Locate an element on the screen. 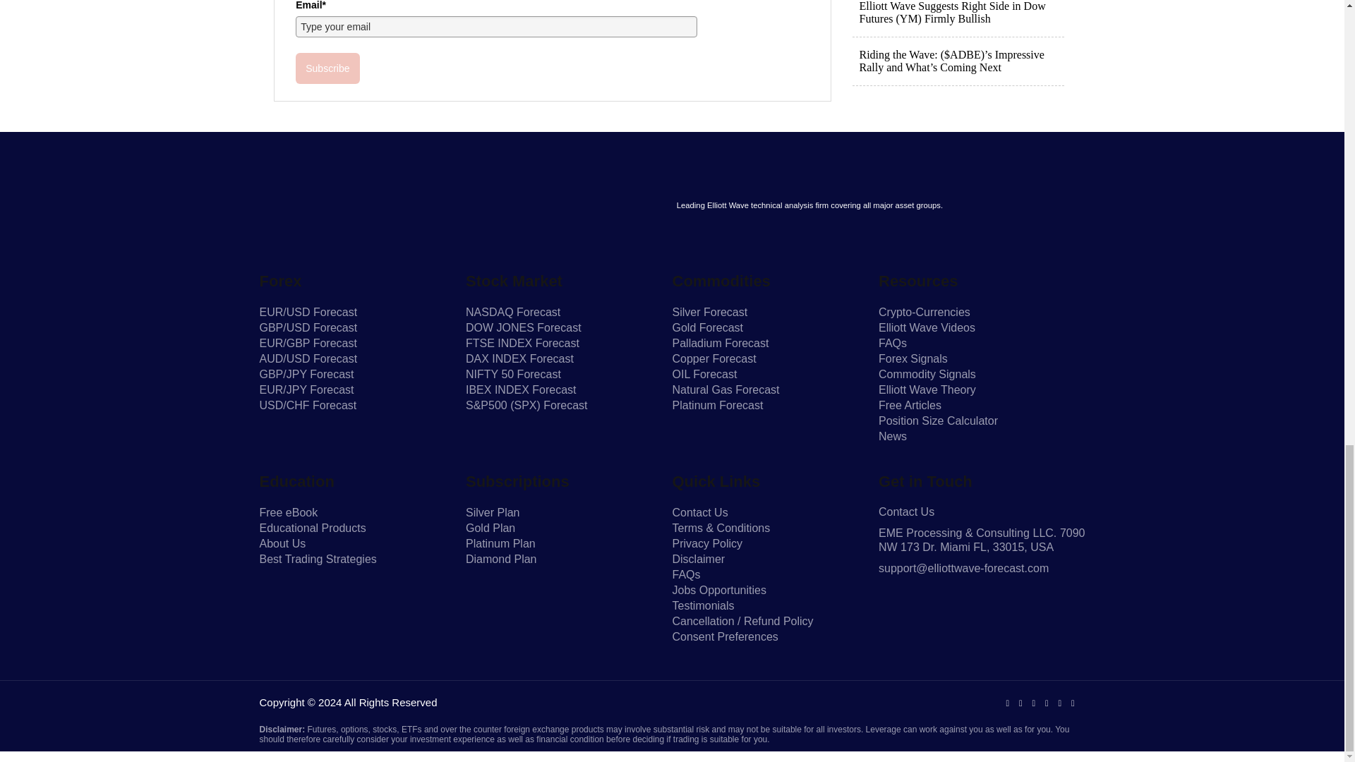 The width and height of the screenshot is (1355, 762). IBEX INDEX Forecast is located at coordinates (521, 389).